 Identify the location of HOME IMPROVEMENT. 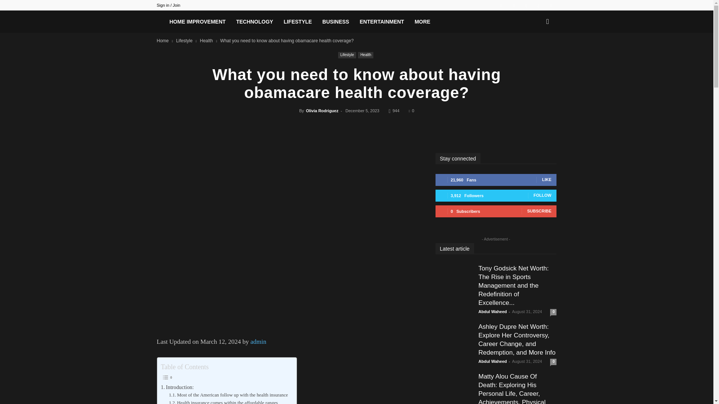
(197, 22).